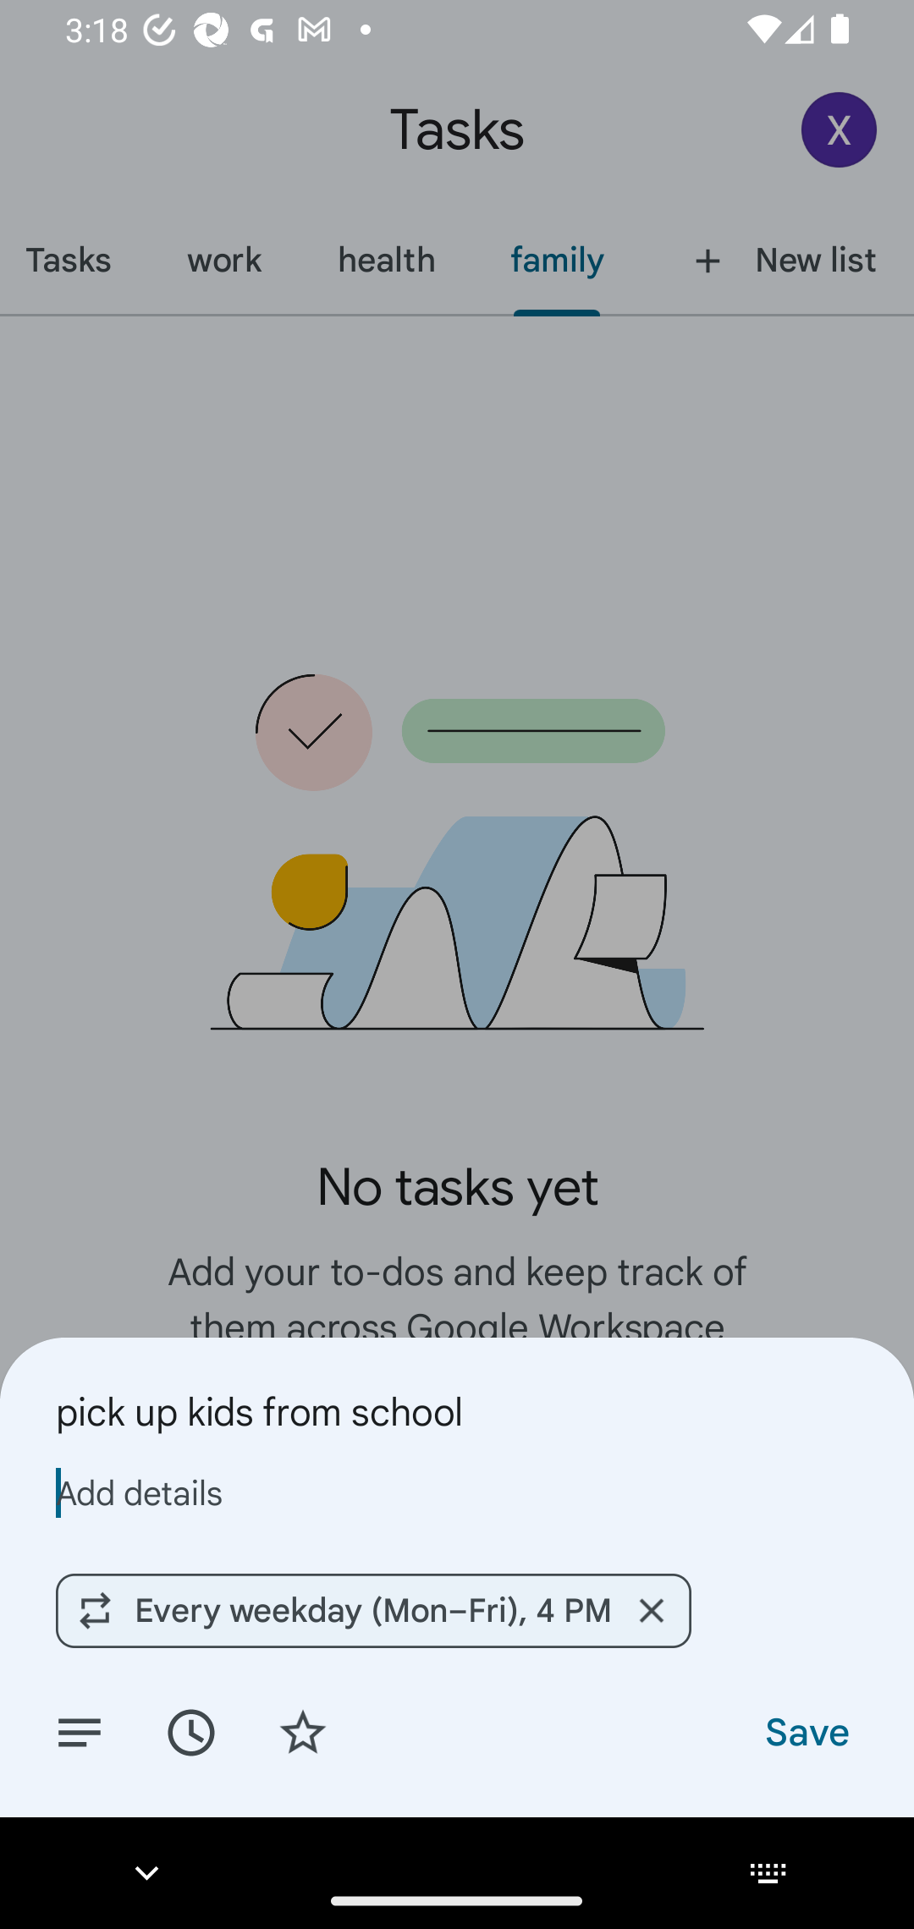 The image size is (914, 1929). I want to click on Set date/time, so click(190, 1731).